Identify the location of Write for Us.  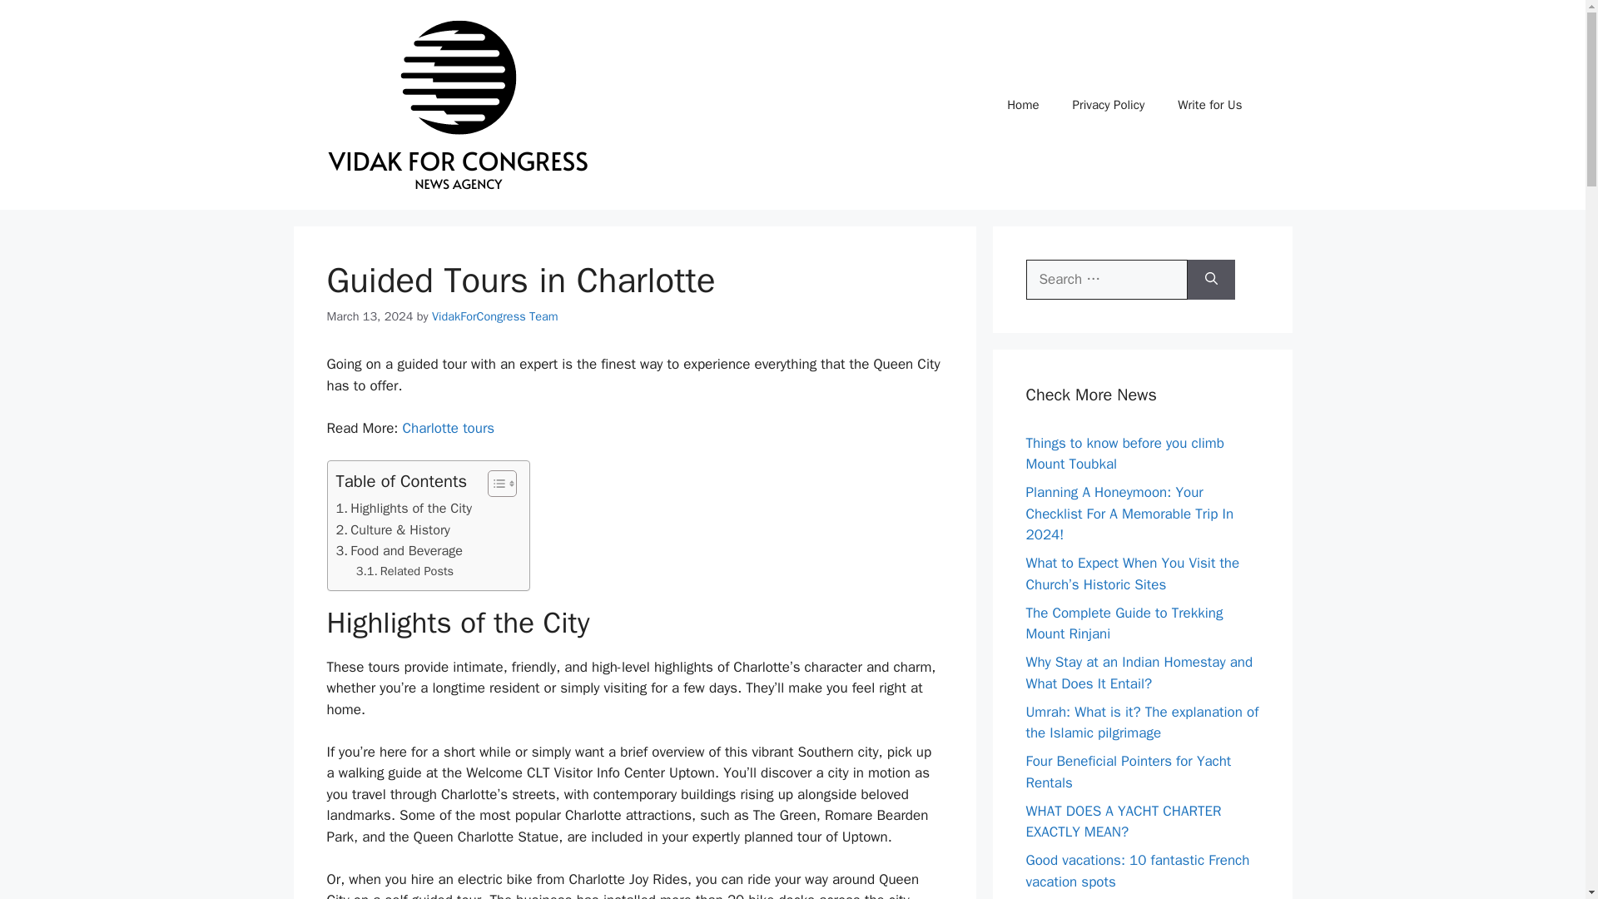
(1210, 105).